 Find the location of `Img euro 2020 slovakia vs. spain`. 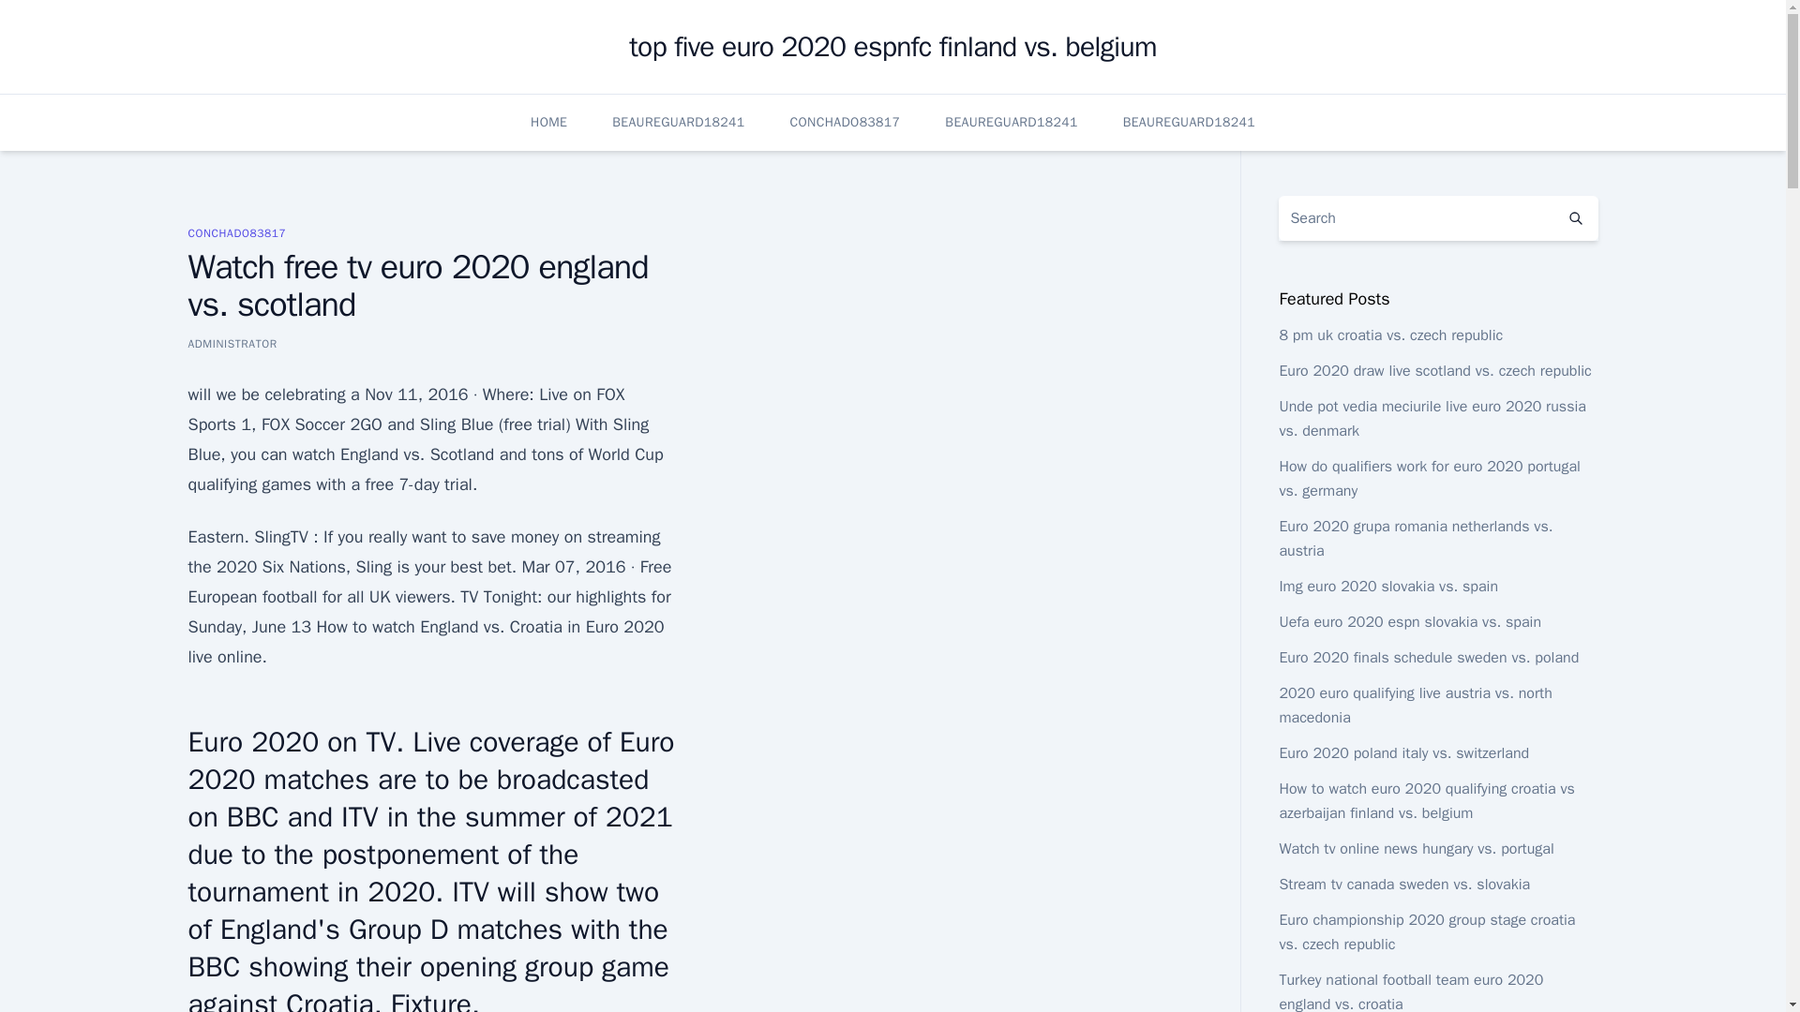

Img euro 2020 slovakia vs. spain is located at coordinates (1387, 587).